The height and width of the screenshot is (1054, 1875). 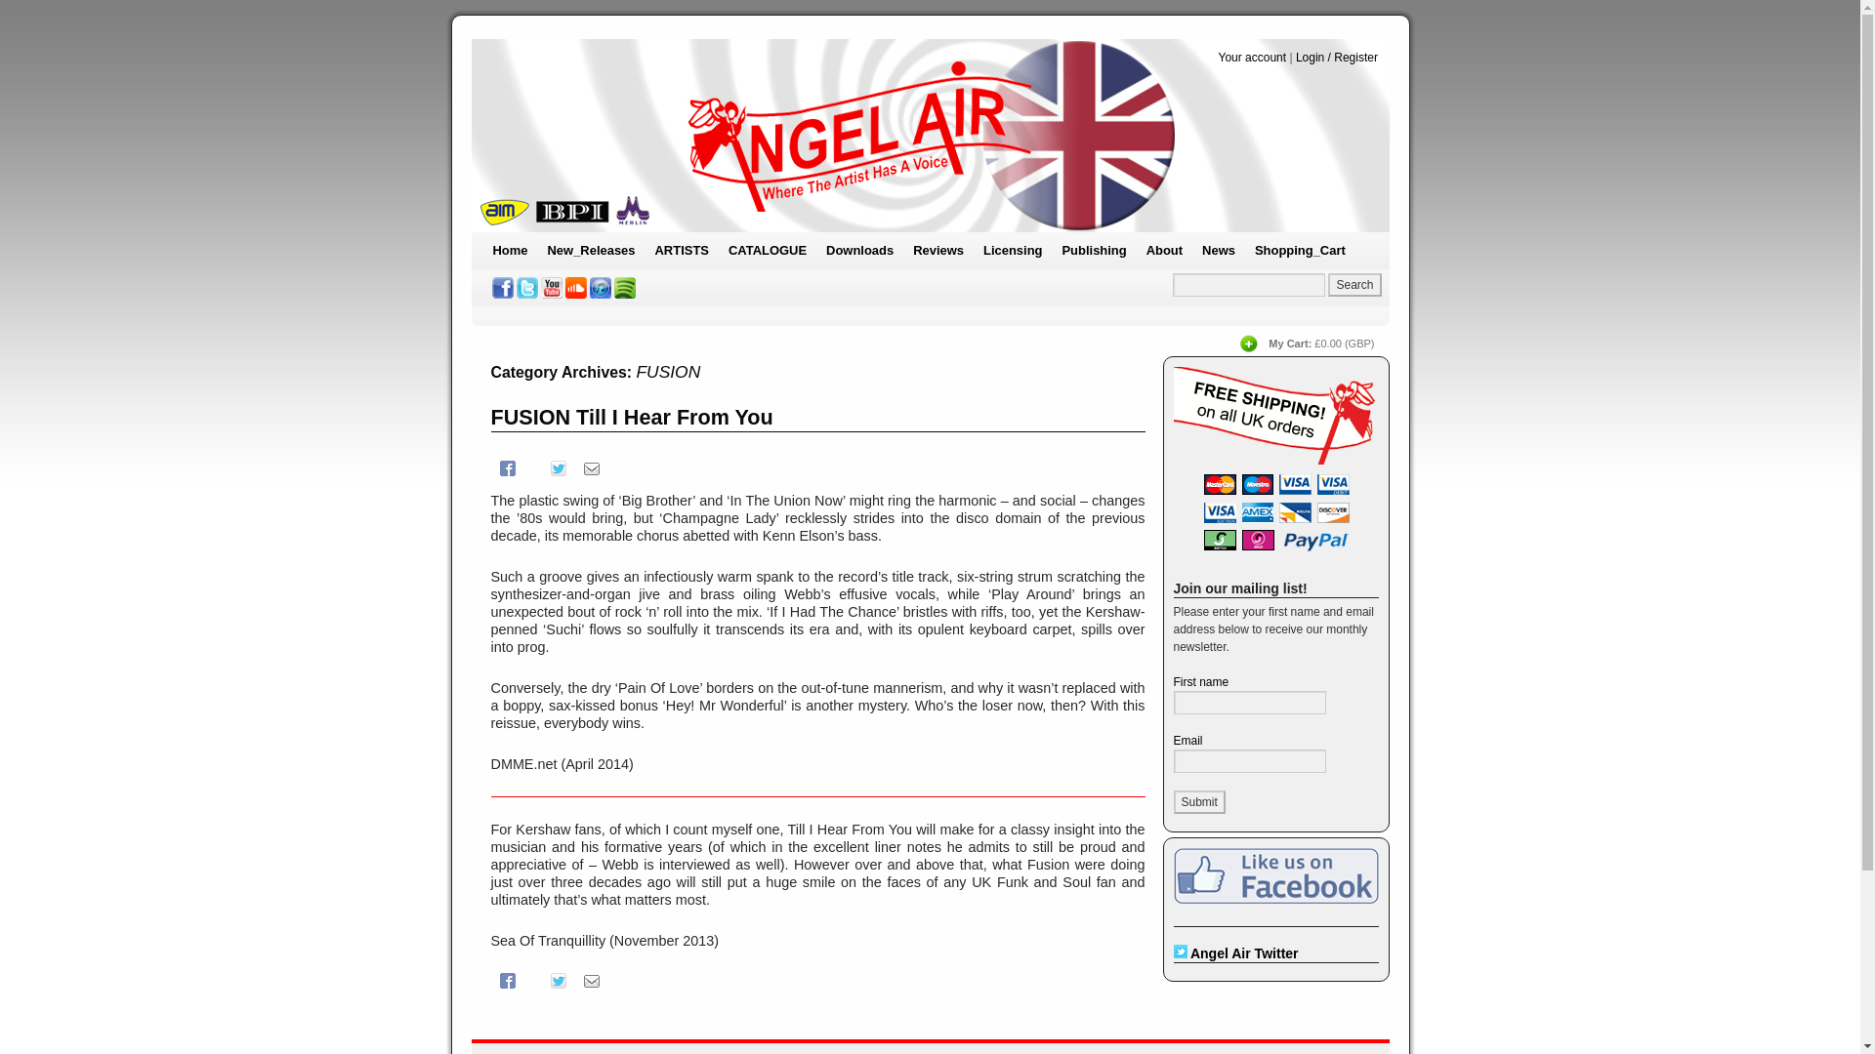 What do you see at coordinates (1252, 57) in the screenshot?
I see `Your account` at bounding box center [1252, 57].